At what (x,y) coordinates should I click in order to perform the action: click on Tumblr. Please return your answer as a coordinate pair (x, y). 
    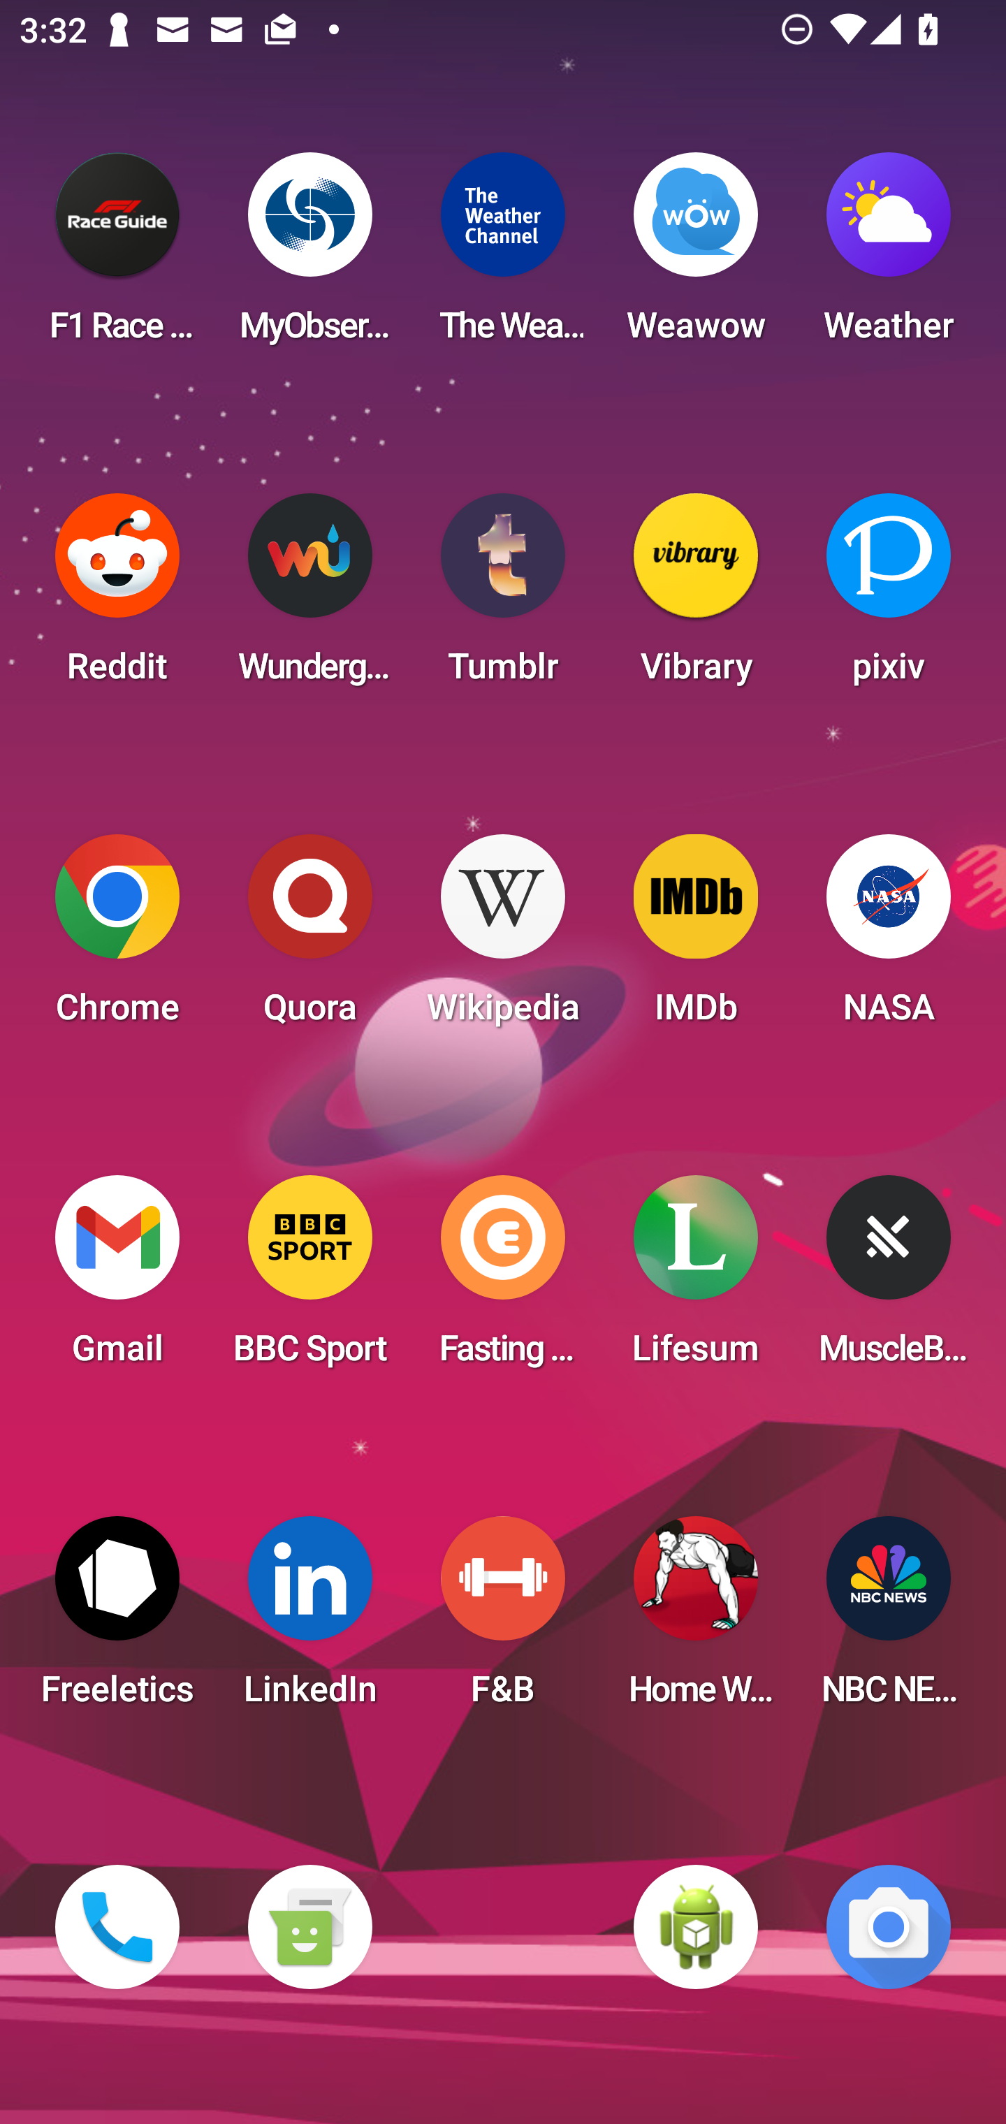
    Looking at the image, I should click on (503, 597).